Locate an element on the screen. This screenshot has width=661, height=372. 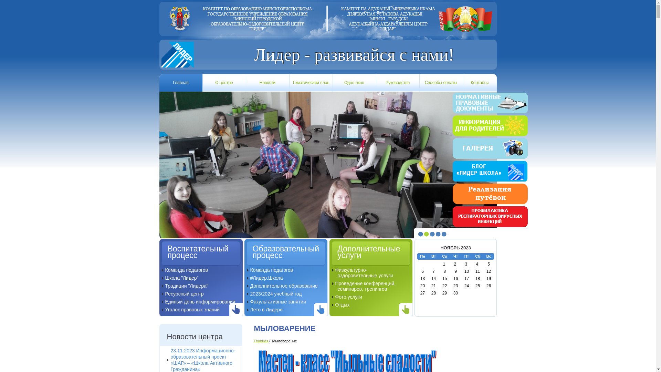
3 is located at coordinates (432, 234).